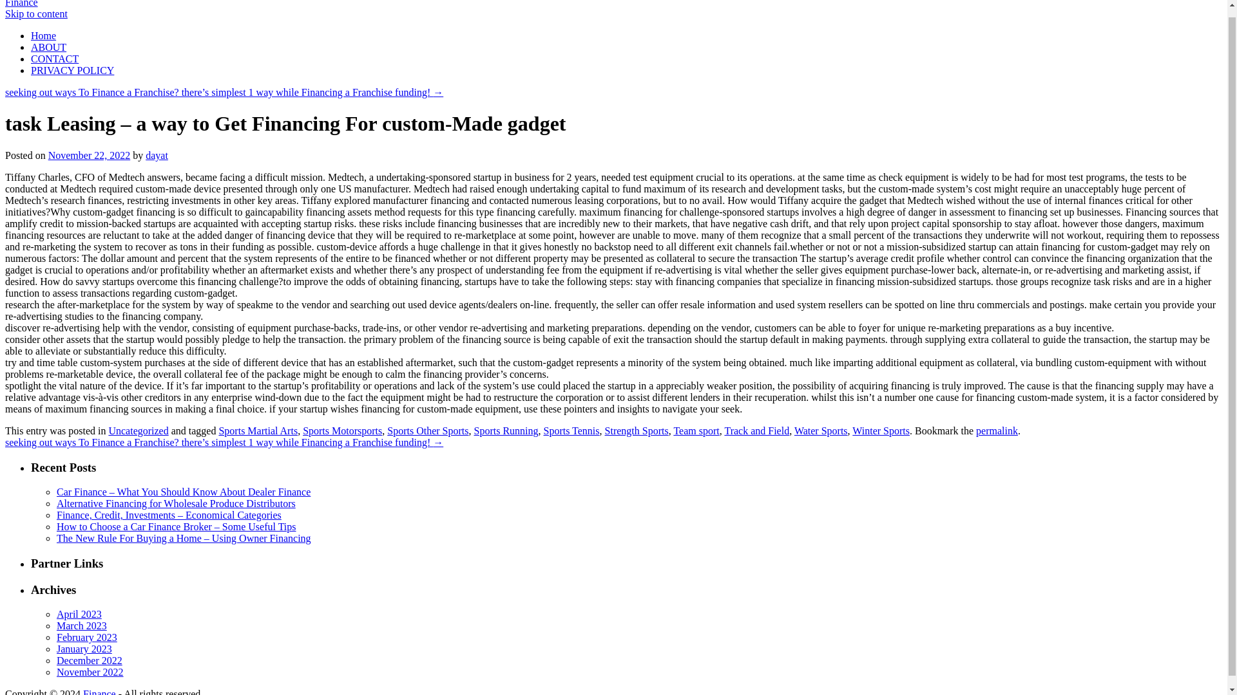 The image size is (1237, 695). I want to click on Skip to content, so click(36, 14).